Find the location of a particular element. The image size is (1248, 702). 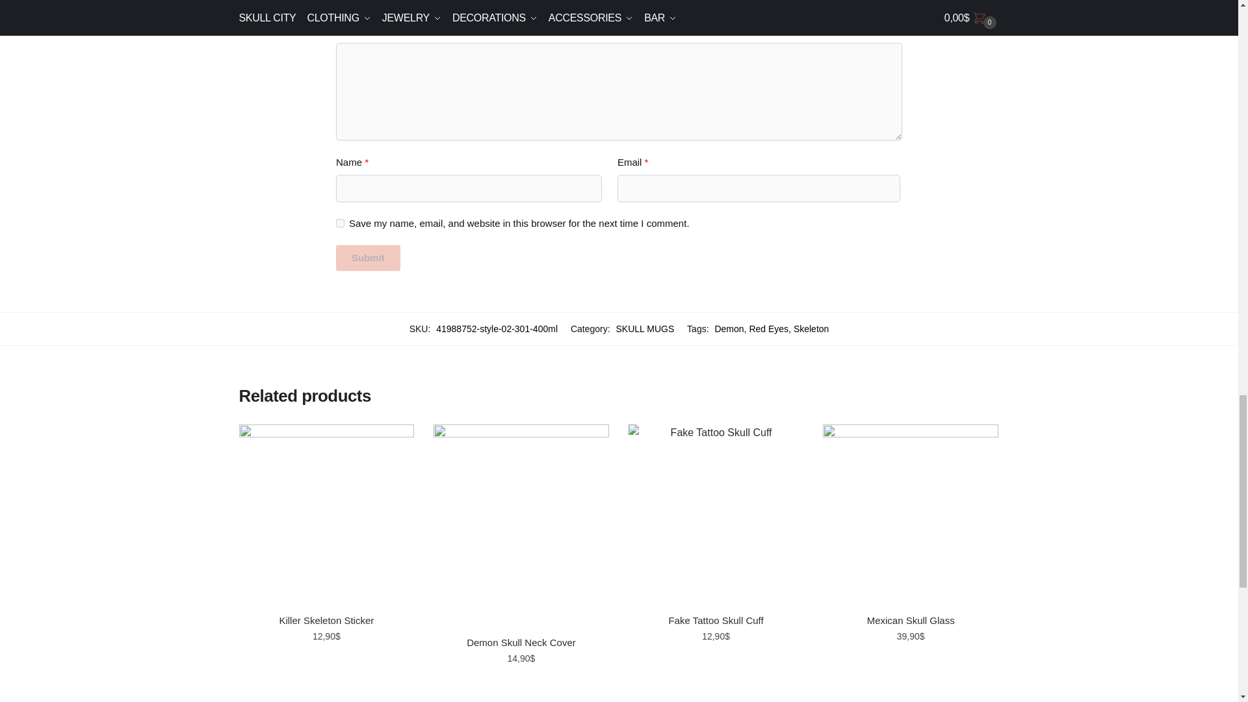

yes is located at coordinates (339, 222).